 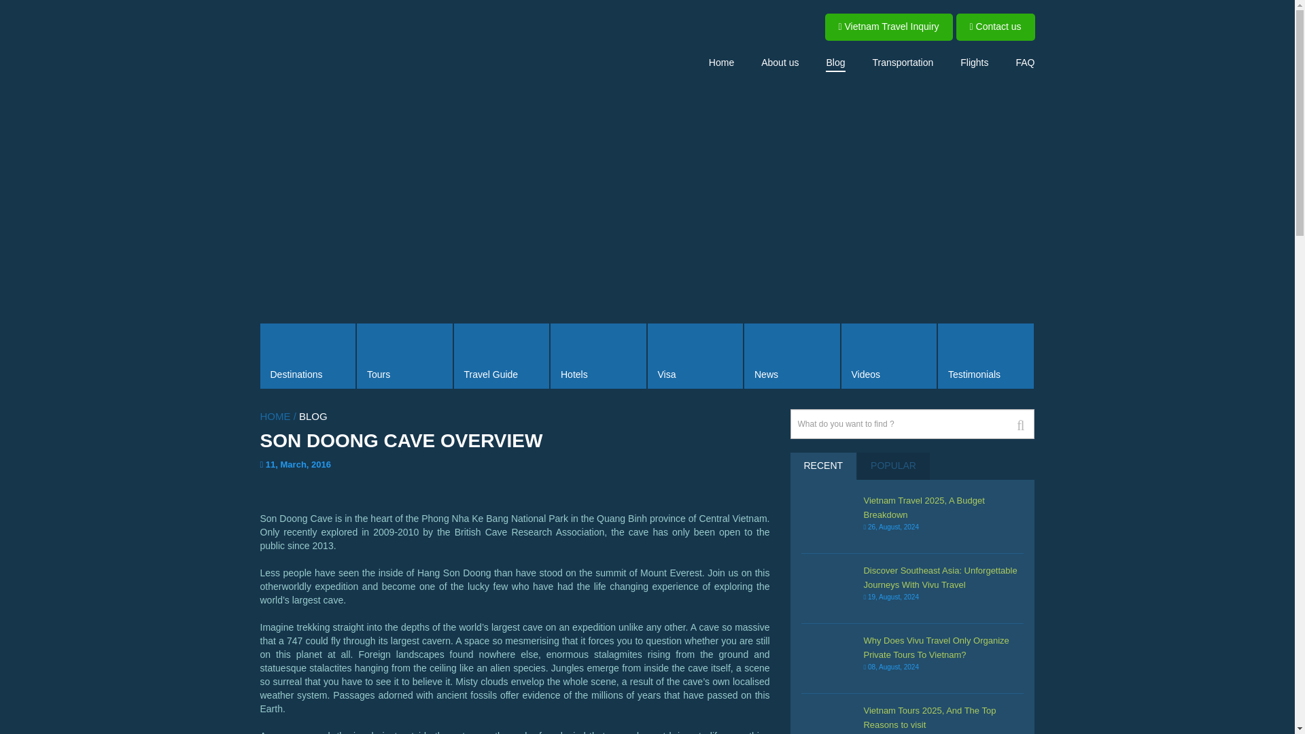 What do you see at coordinates (1025, 62) in the screenshot?
I see `FAQ` at bounding box center [1025, 62].